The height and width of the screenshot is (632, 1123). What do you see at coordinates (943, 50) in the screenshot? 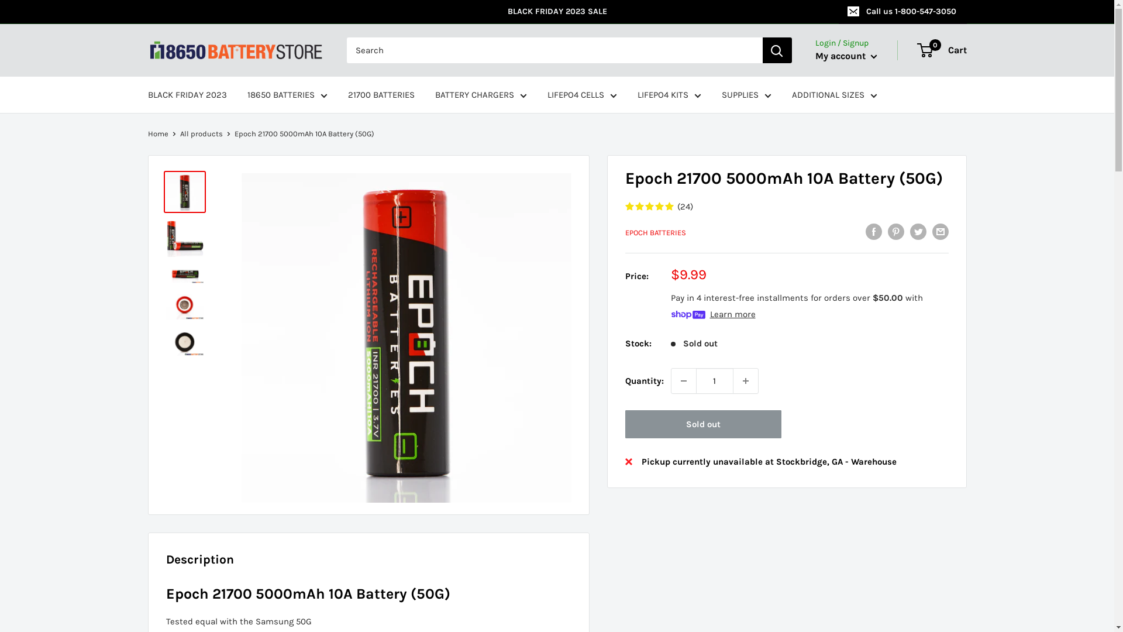
I see `0
Cart` at bounding box center [943, 50].